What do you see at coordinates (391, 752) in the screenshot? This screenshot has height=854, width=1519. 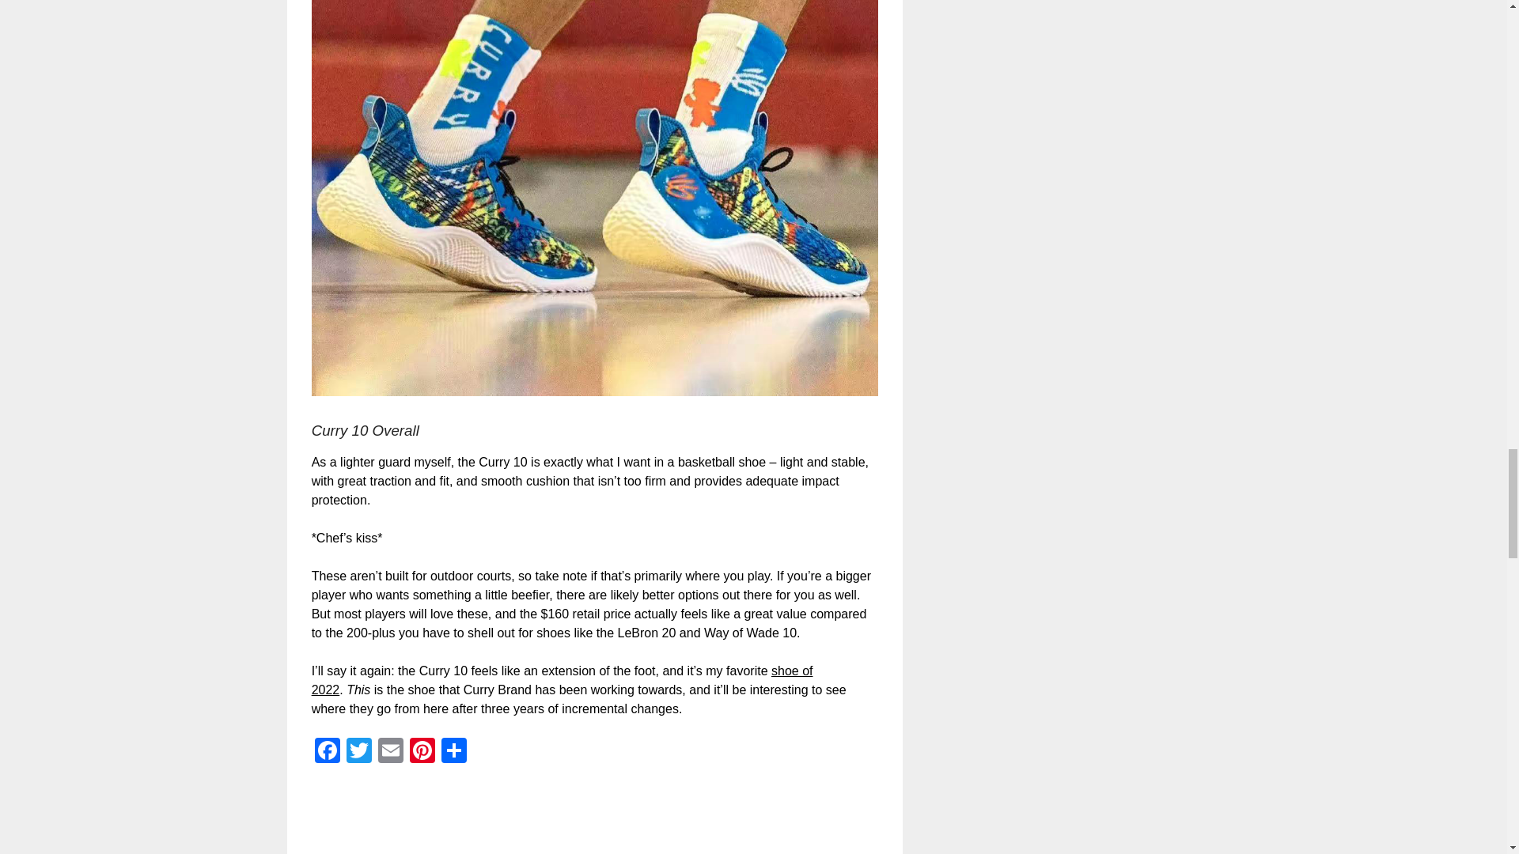 I see `Email` at bounding box center [391, 752].